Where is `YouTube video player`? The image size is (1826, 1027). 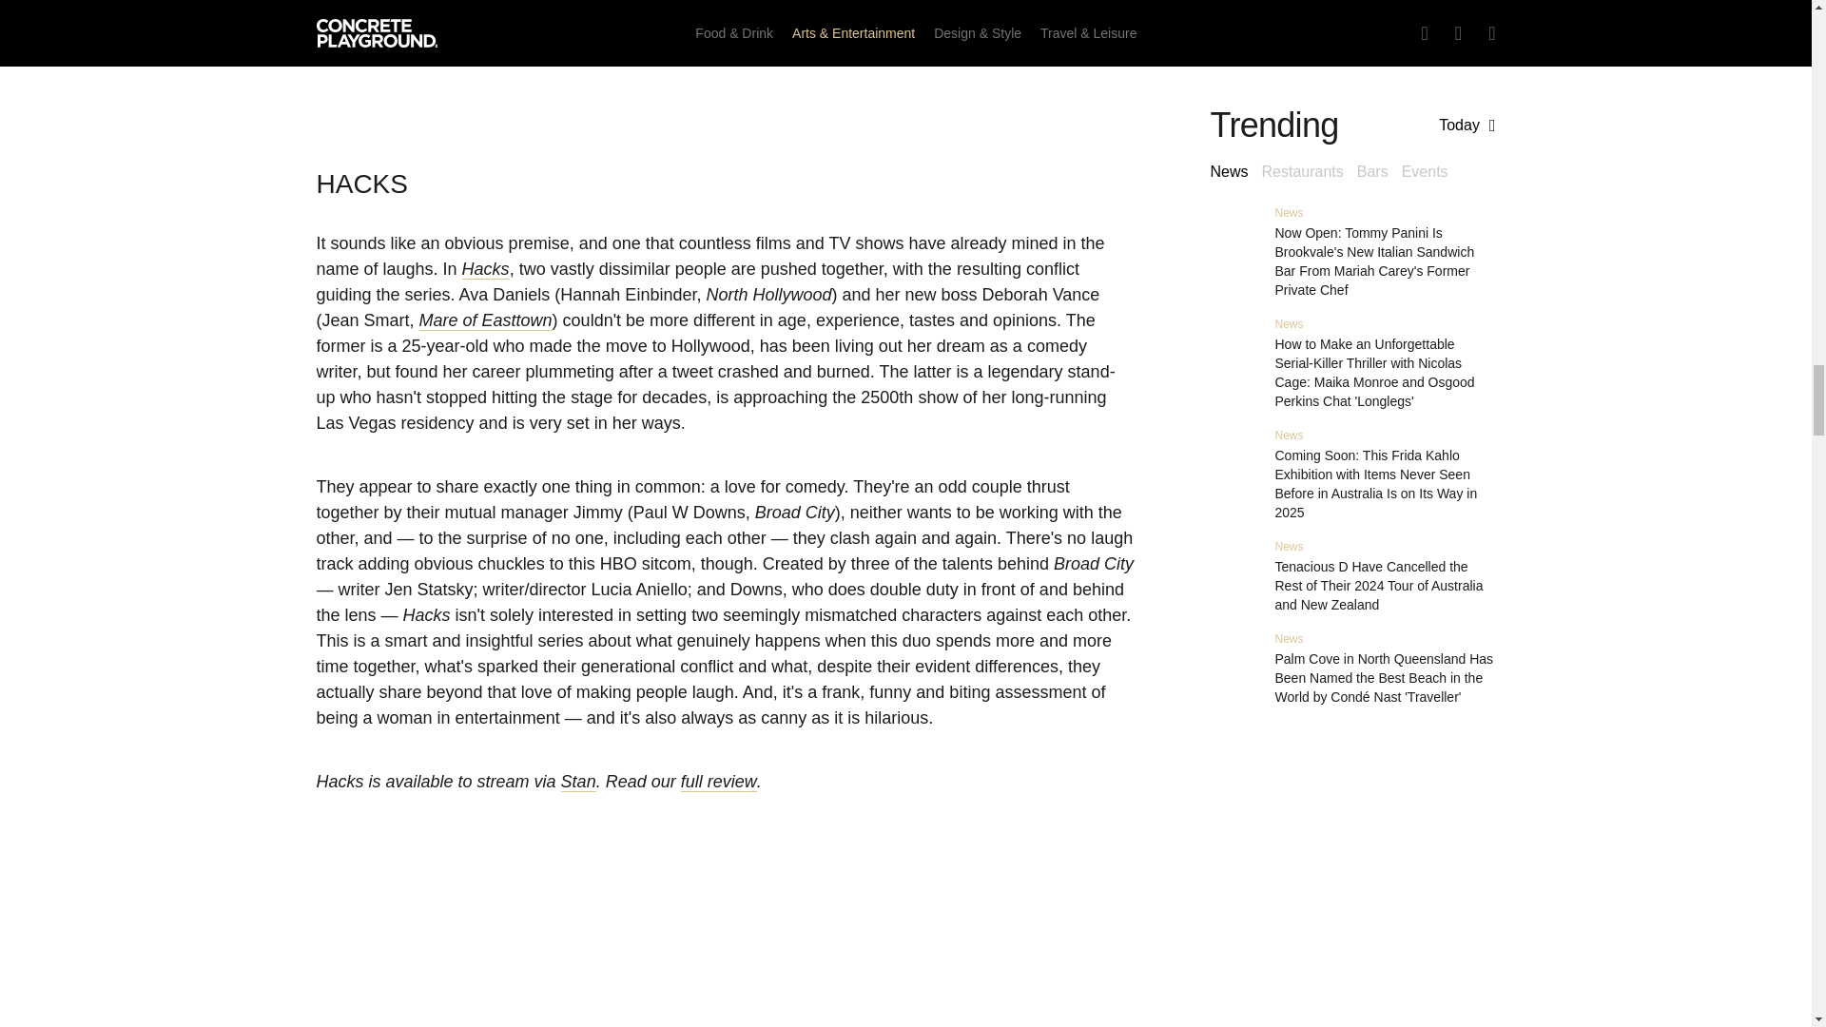
YouTube video player is located at coordinates (725, 949).